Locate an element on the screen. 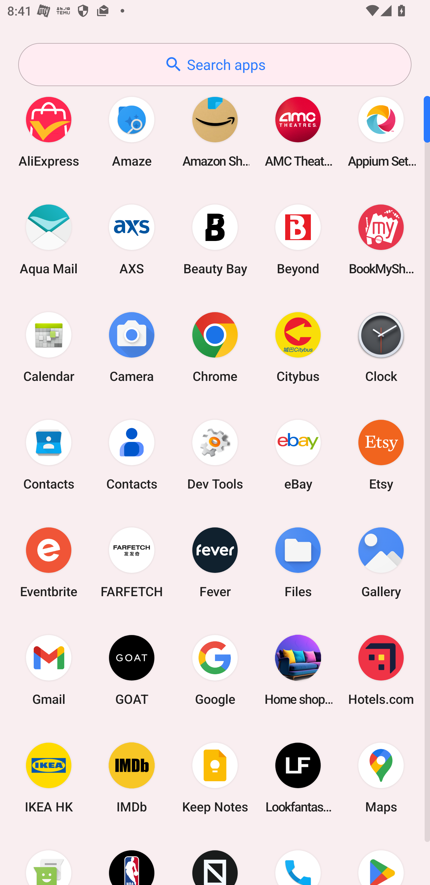  Novelship is located at coordinates (215, 858).